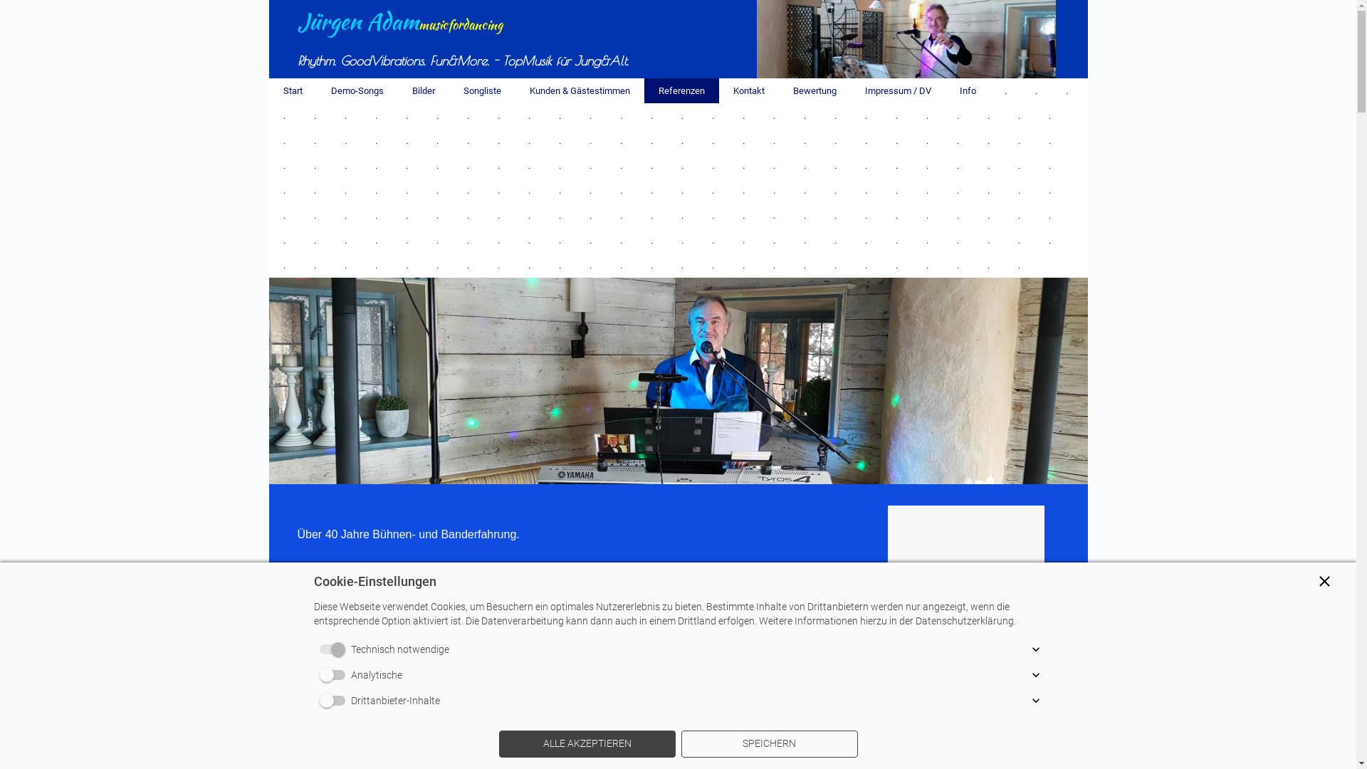 The height and width of the screenshot is (769, 1367). Describe the element at coordinates (315, 215) in the screenshot. I see `.` at that location.